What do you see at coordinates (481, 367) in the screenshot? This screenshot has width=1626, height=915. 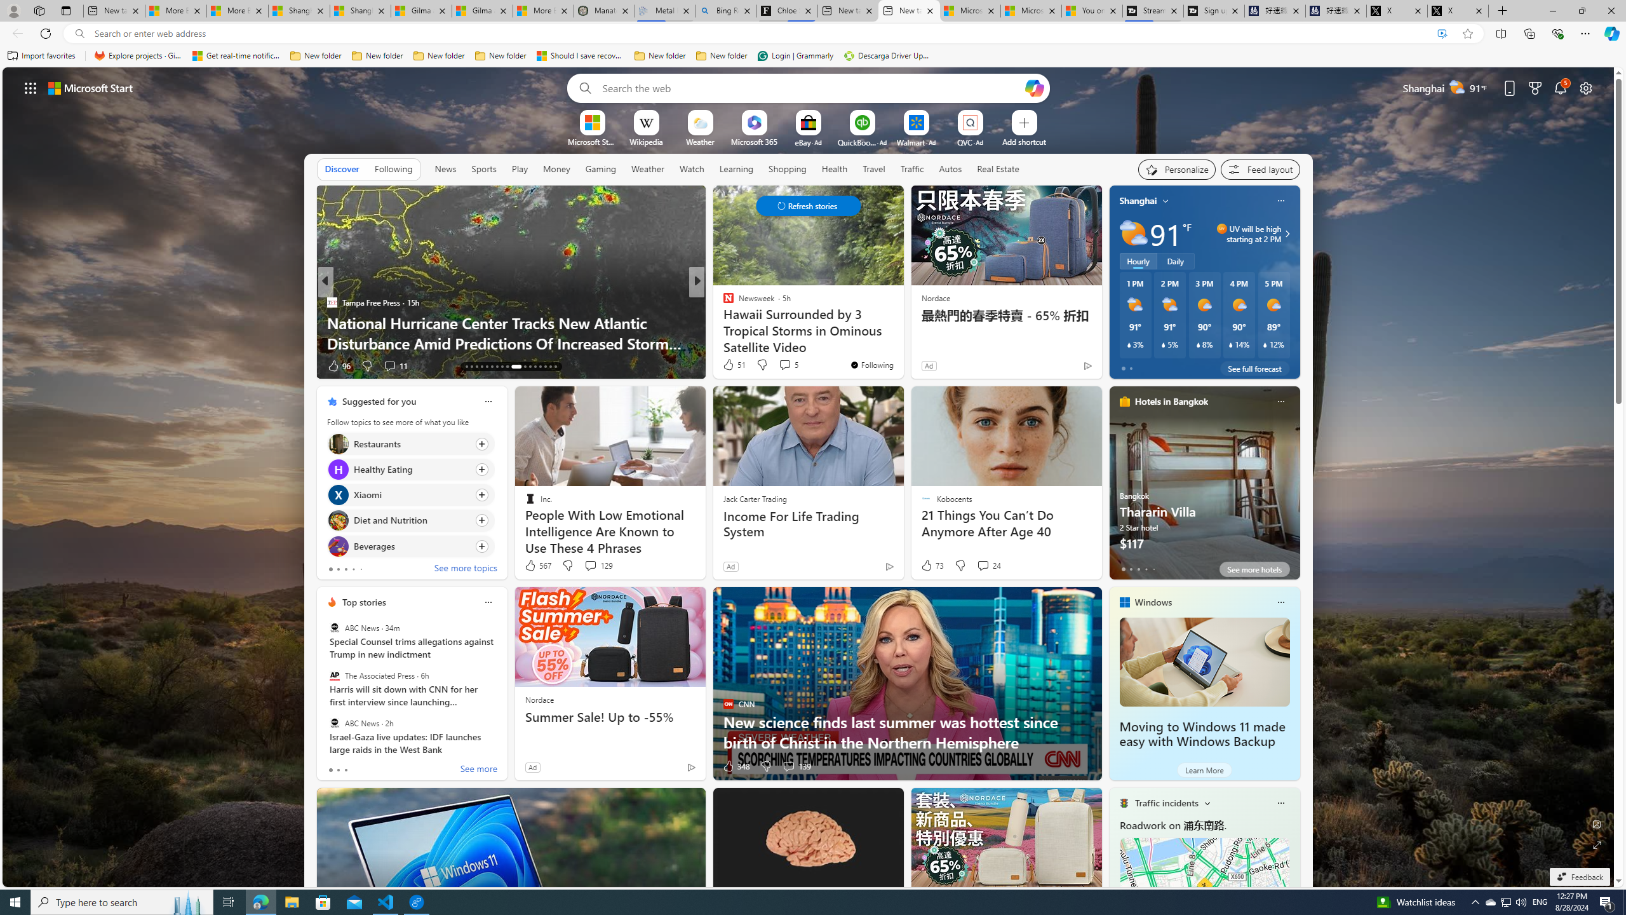 I see `AutomationID: tab-20` at bounding box center [481, 367].